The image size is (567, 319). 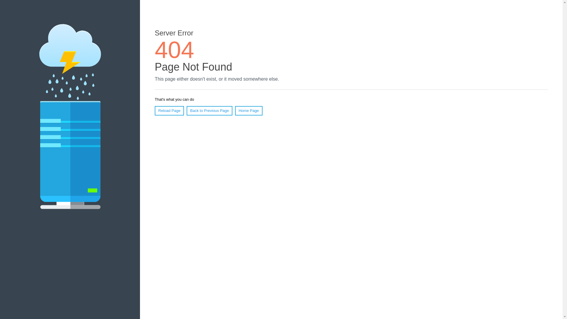 I want to click on Reload Page, so click(x=169, y=110).